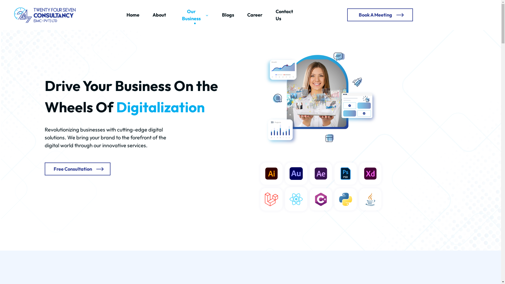 The image size is (505, 284). I want to click on Career, so click(261, 15).